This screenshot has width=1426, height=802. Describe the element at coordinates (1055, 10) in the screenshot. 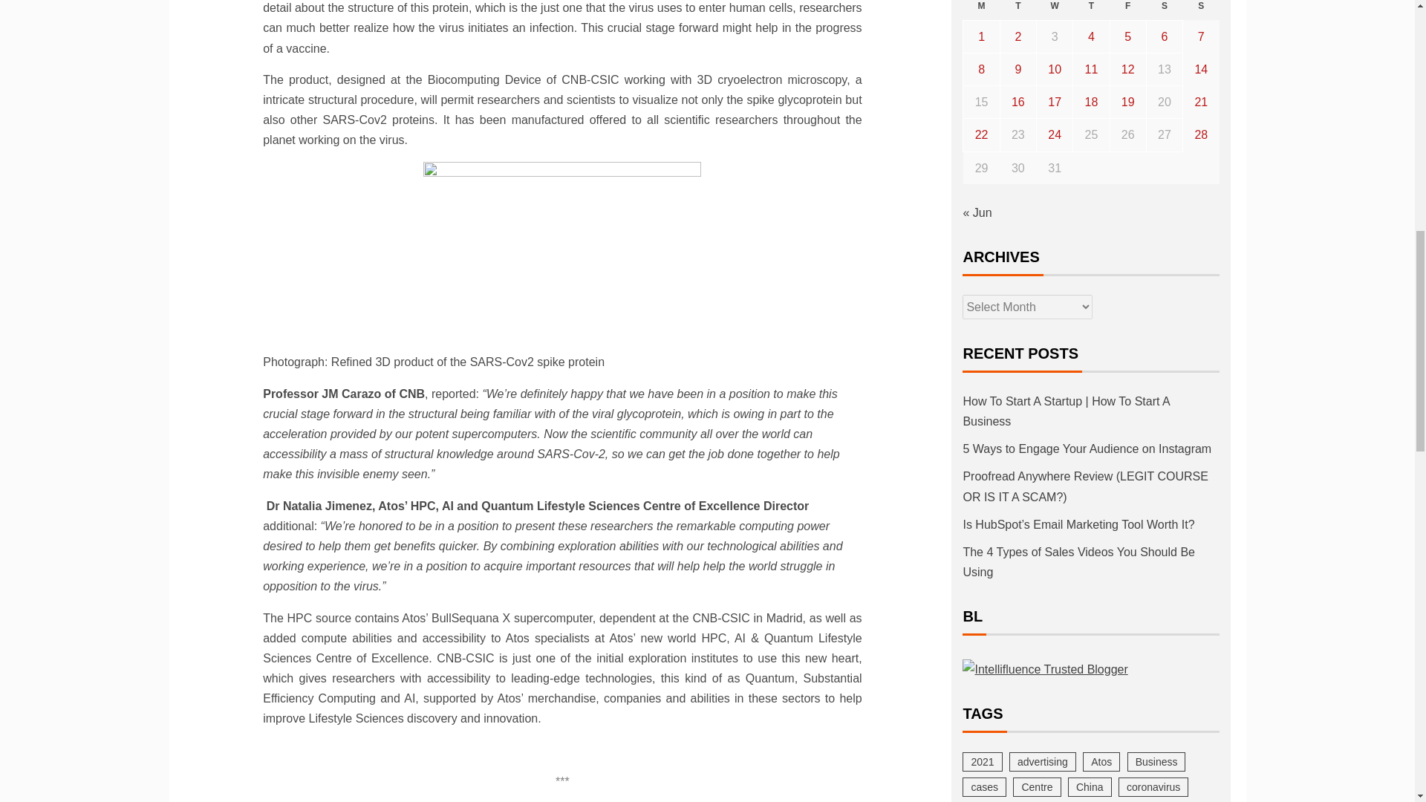

I see `Wednesday` at that location.